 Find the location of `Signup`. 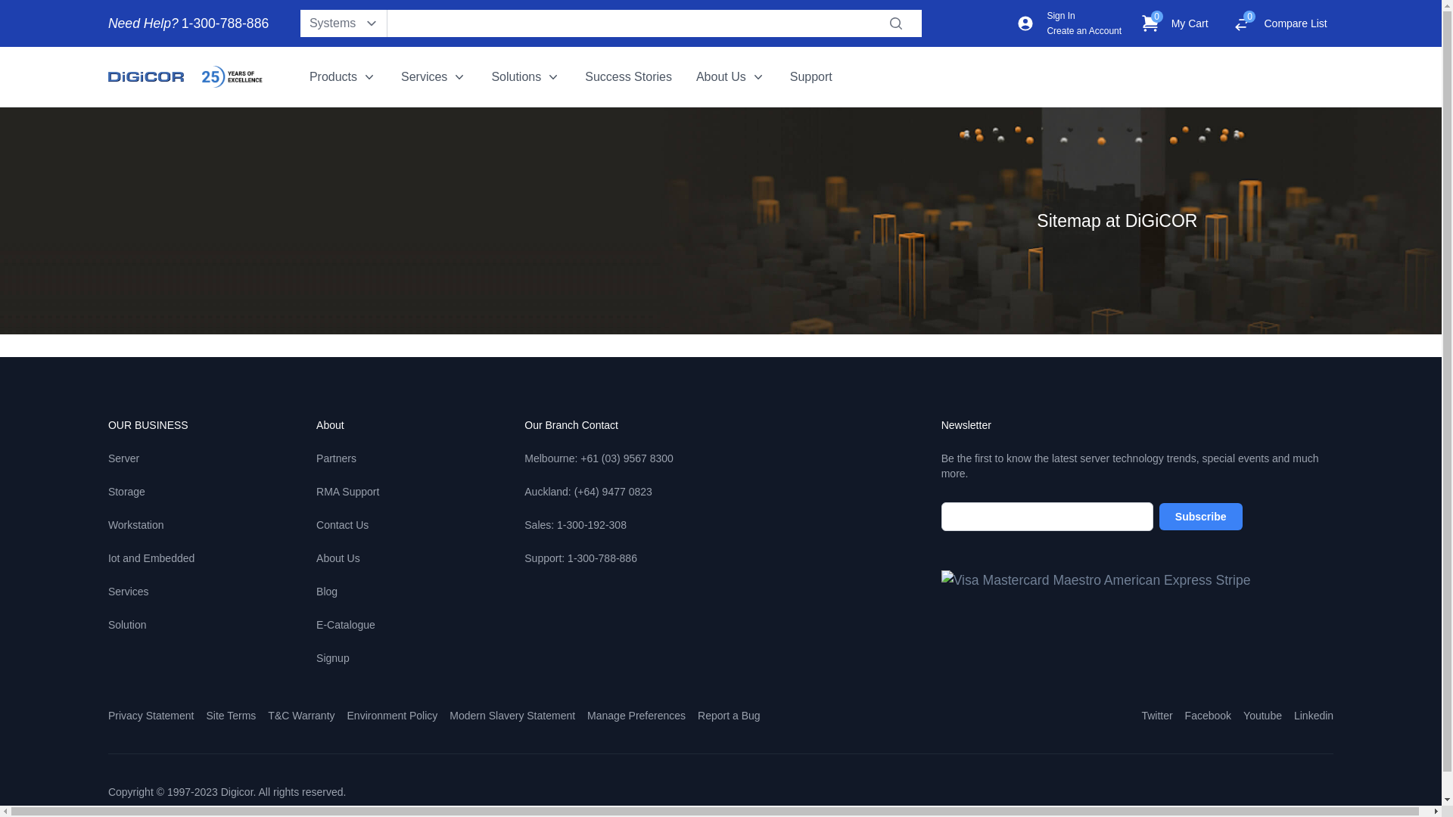

Signup is located at coordinates (333, 658).